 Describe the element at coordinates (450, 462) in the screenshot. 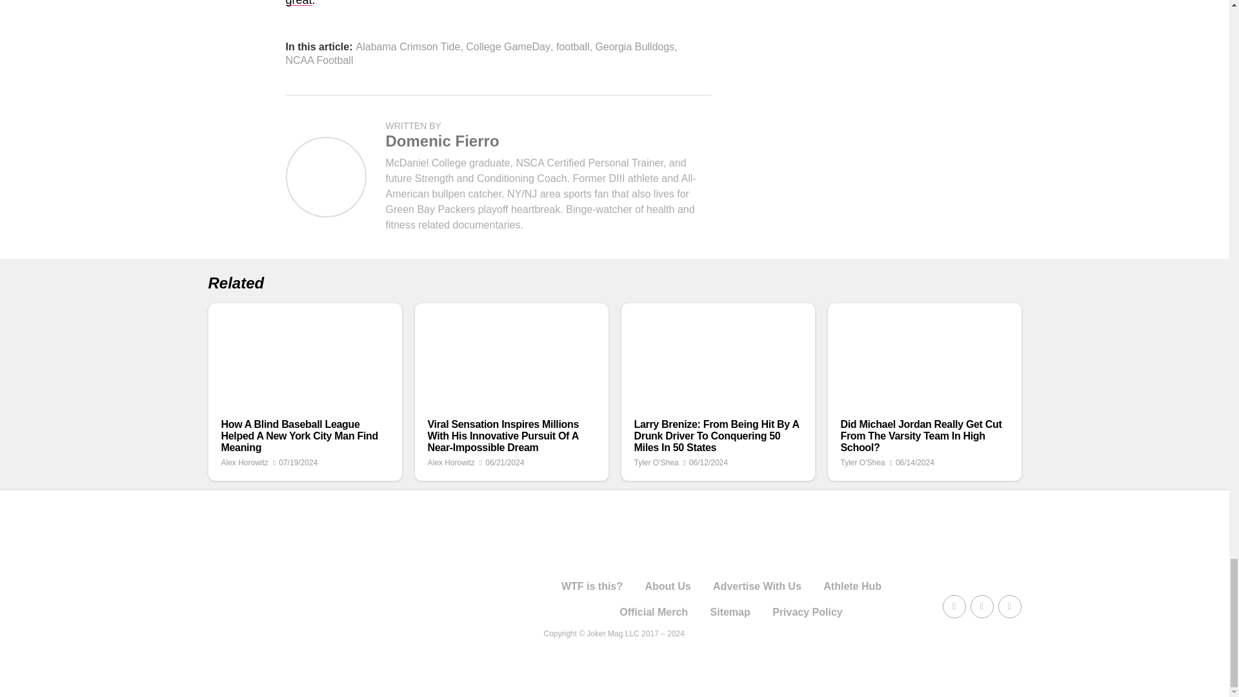

I see `Posts by Alex Horowitz` at that location.